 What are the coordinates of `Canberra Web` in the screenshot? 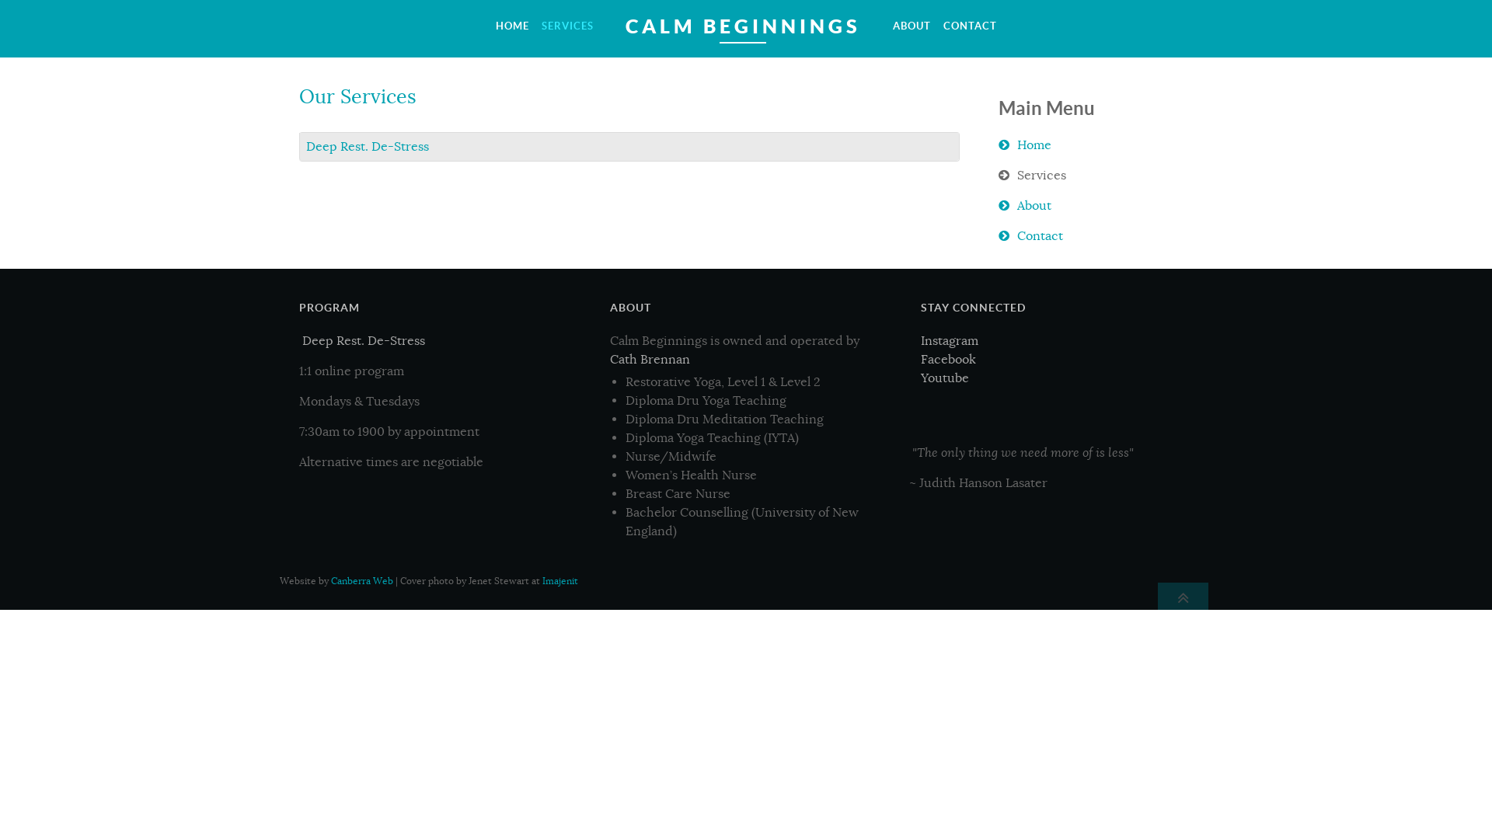 It's located at (362, 581).